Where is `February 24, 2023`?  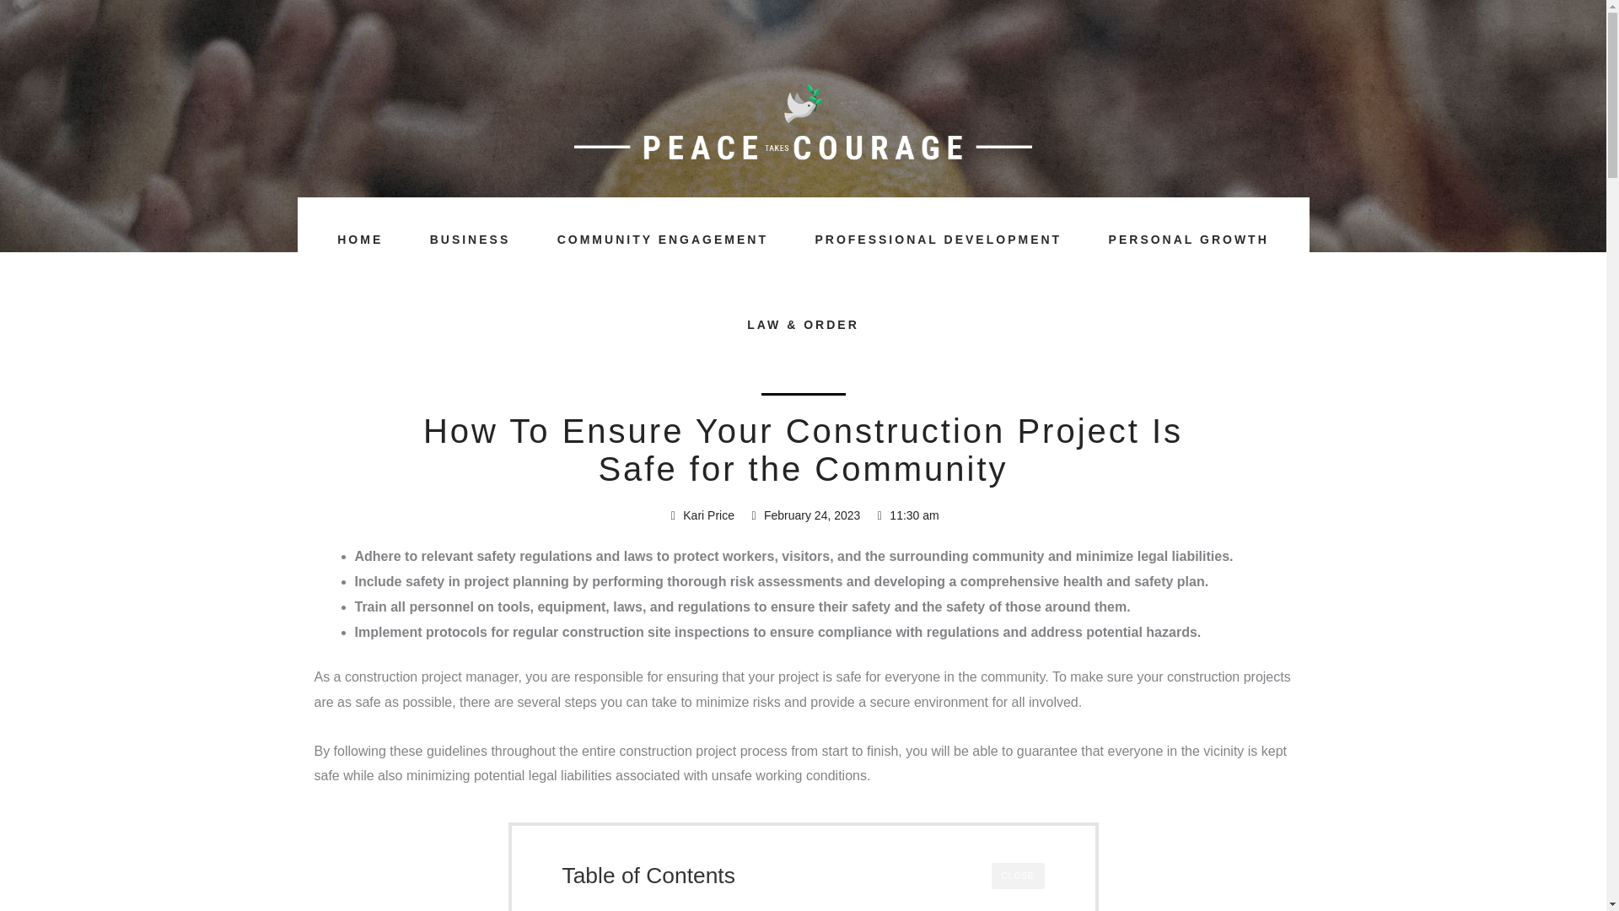
February 24, 2023 is located at coordinates (804, 516).